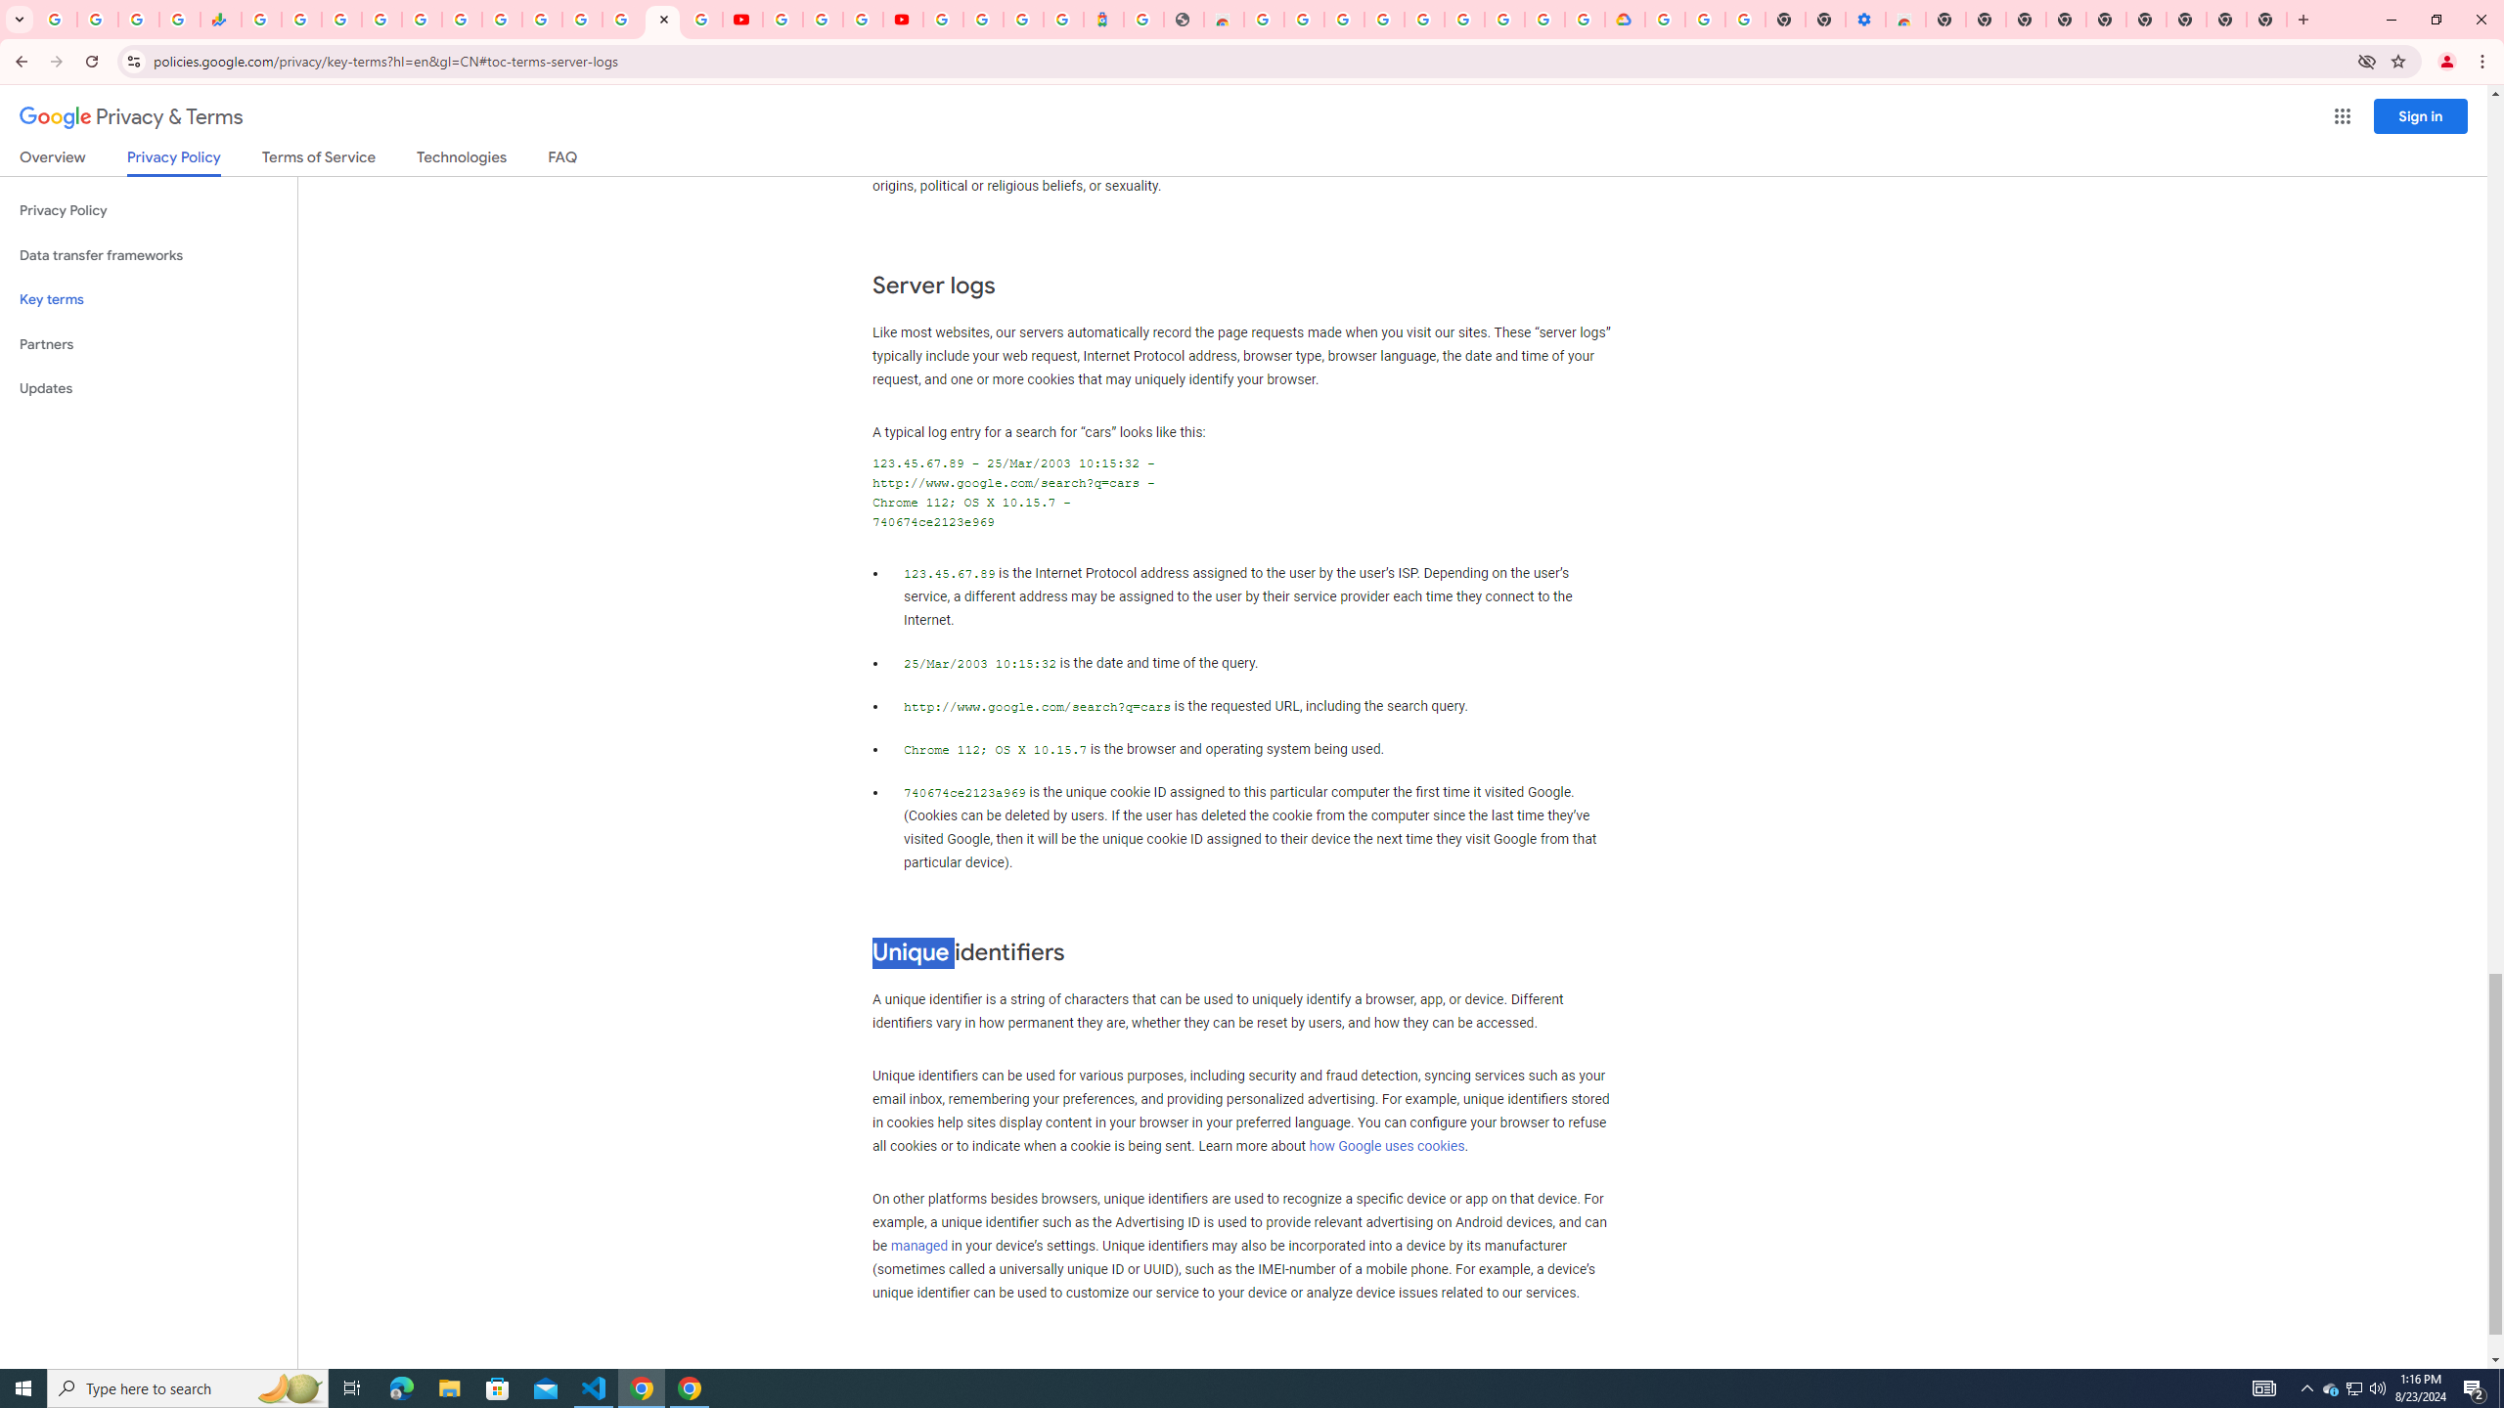  What do you see at coordinates (1463, 20) in the screenshot?
I see `Google Account Help` at bounding box center [1463, 20].